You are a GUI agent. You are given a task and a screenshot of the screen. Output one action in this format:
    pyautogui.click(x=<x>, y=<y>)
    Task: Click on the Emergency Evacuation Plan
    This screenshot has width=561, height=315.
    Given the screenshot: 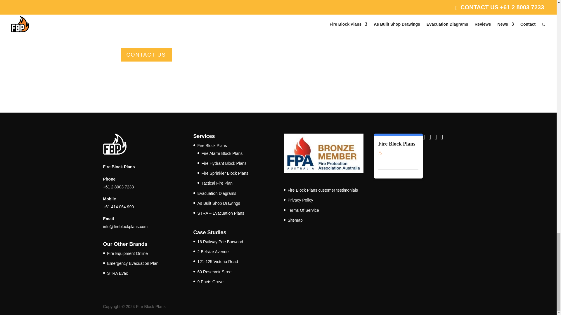 What is the action you would take?
    pyautogui.click(x=133, y=263)
    